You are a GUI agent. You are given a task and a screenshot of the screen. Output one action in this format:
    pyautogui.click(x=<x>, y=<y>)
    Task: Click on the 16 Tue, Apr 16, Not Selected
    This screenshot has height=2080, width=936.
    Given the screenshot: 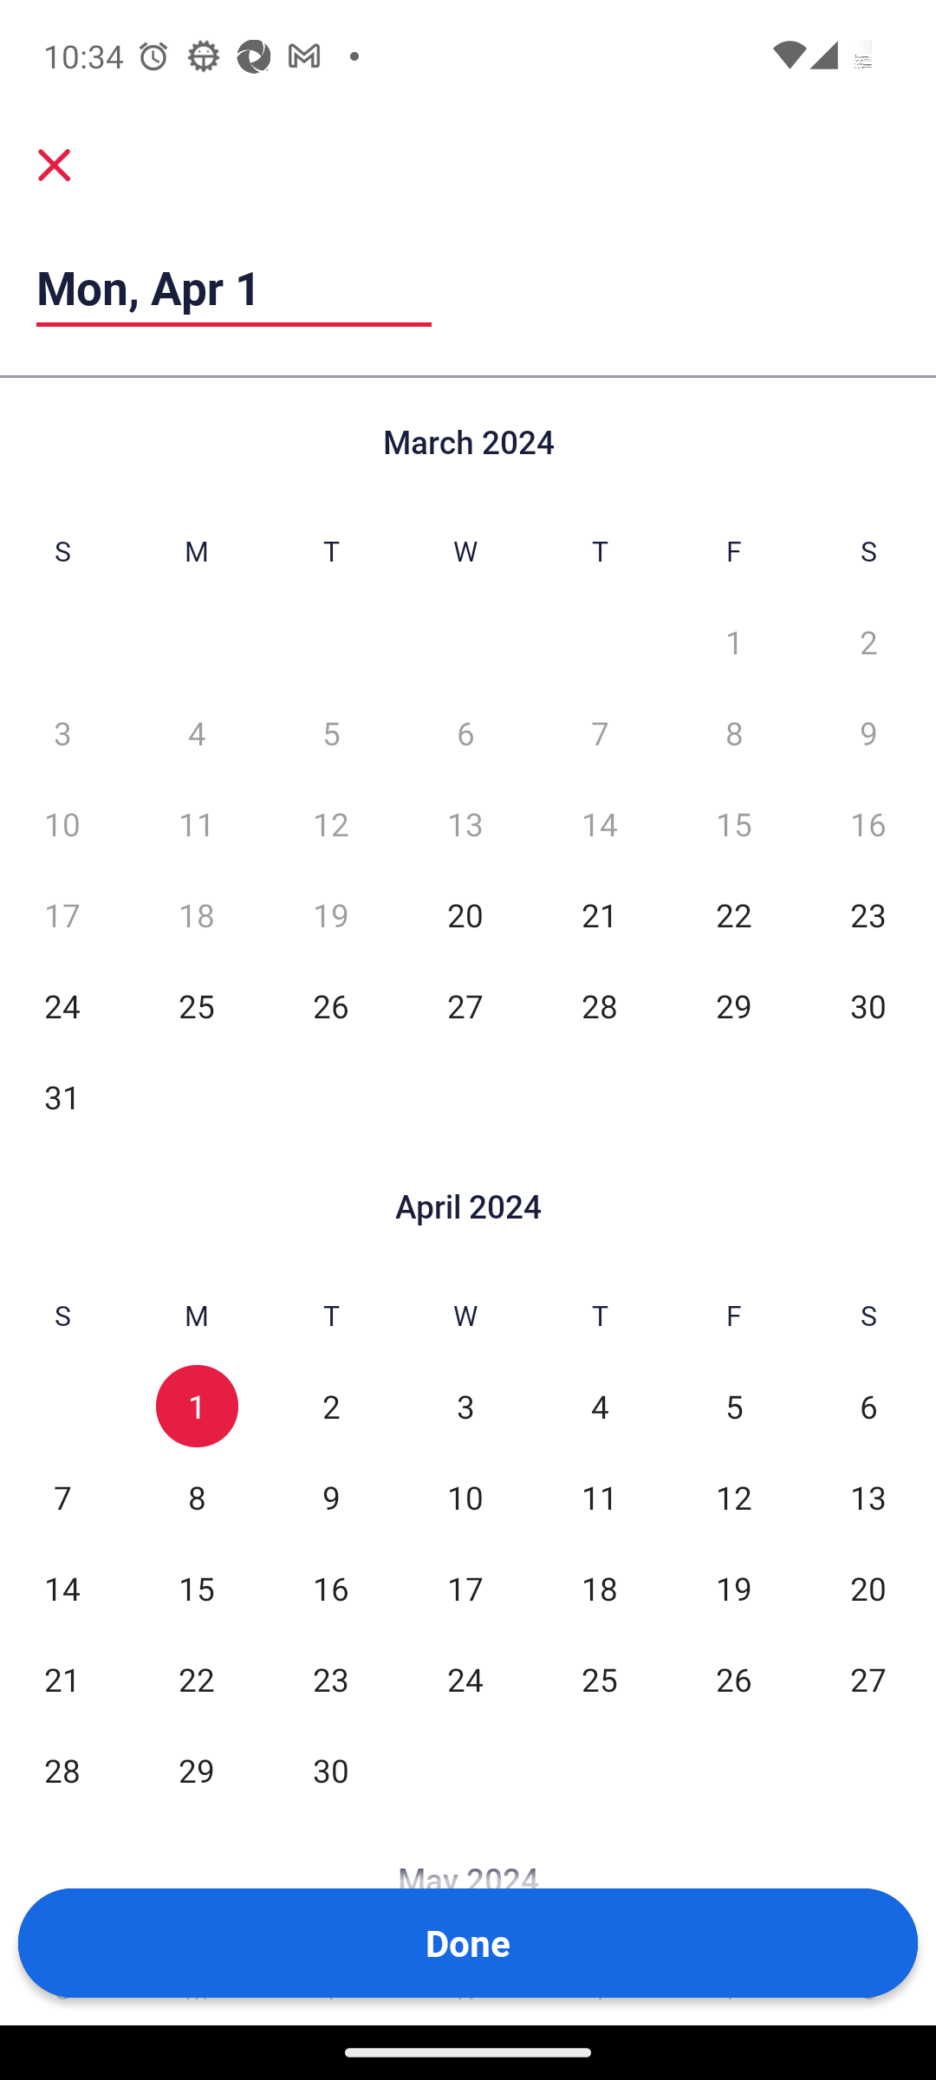 What is the action you would take?
    pyautogui.click(x=331, y=1588)
    